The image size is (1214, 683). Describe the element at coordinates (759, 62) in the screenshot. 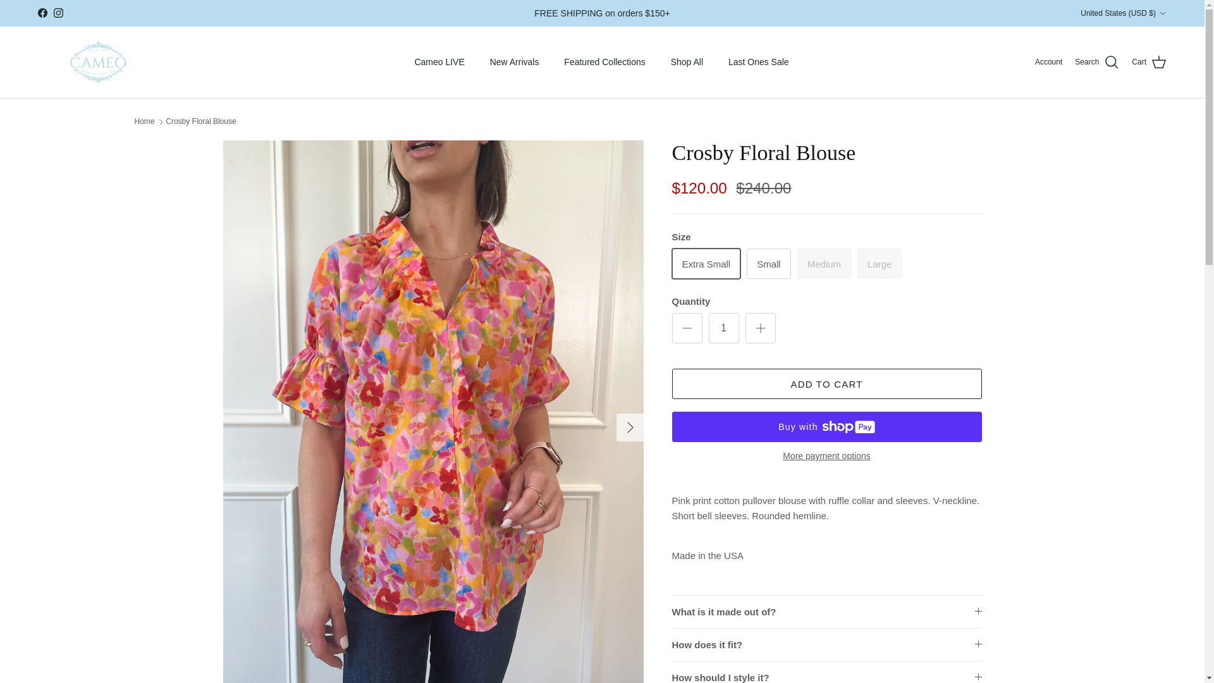

I see `Last Ones Sale` at that location.